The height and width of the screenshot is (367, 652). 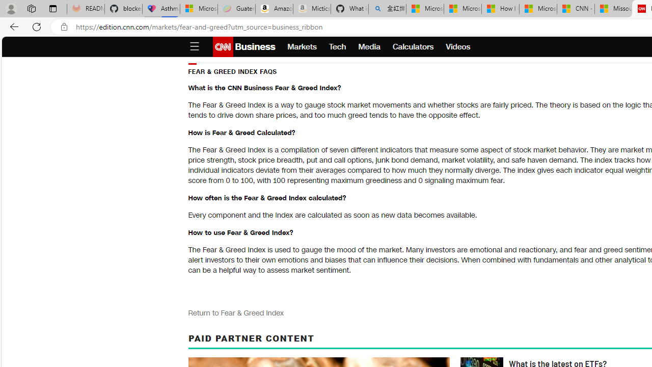 I want to click on Calculators, so click(x=413, y=47).